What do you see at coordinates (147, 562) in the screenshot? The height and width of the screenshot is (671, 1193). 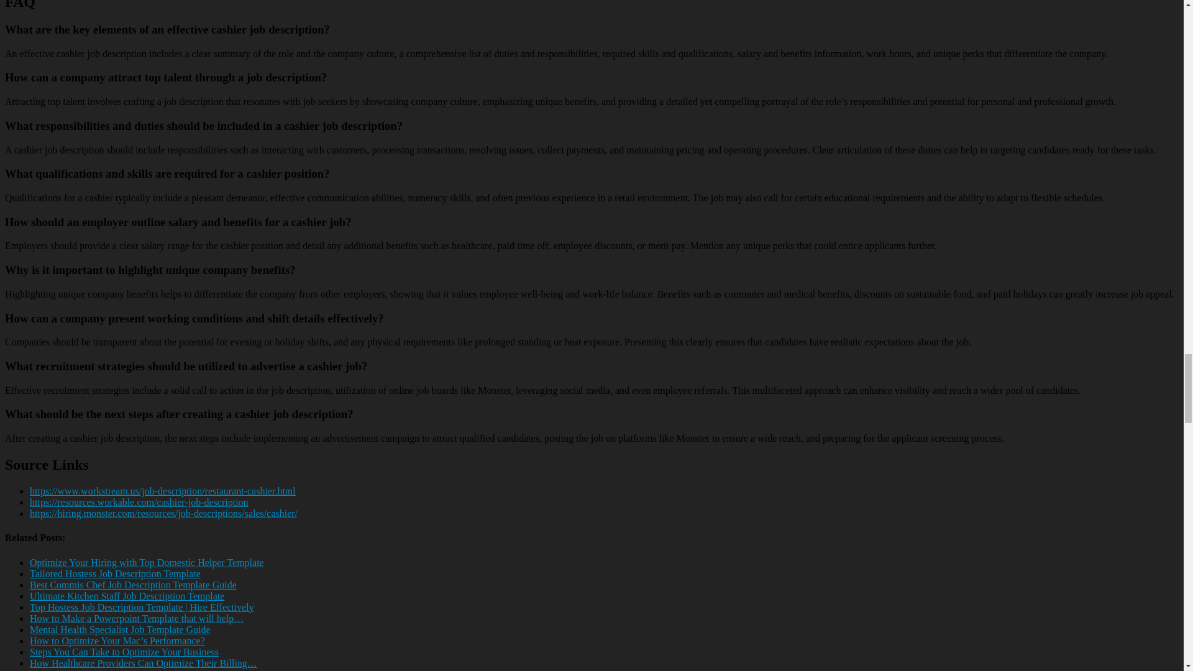 I see `Optimize Your Hiring with Top Domestic Helper Template` at bounding box center [147, 562].